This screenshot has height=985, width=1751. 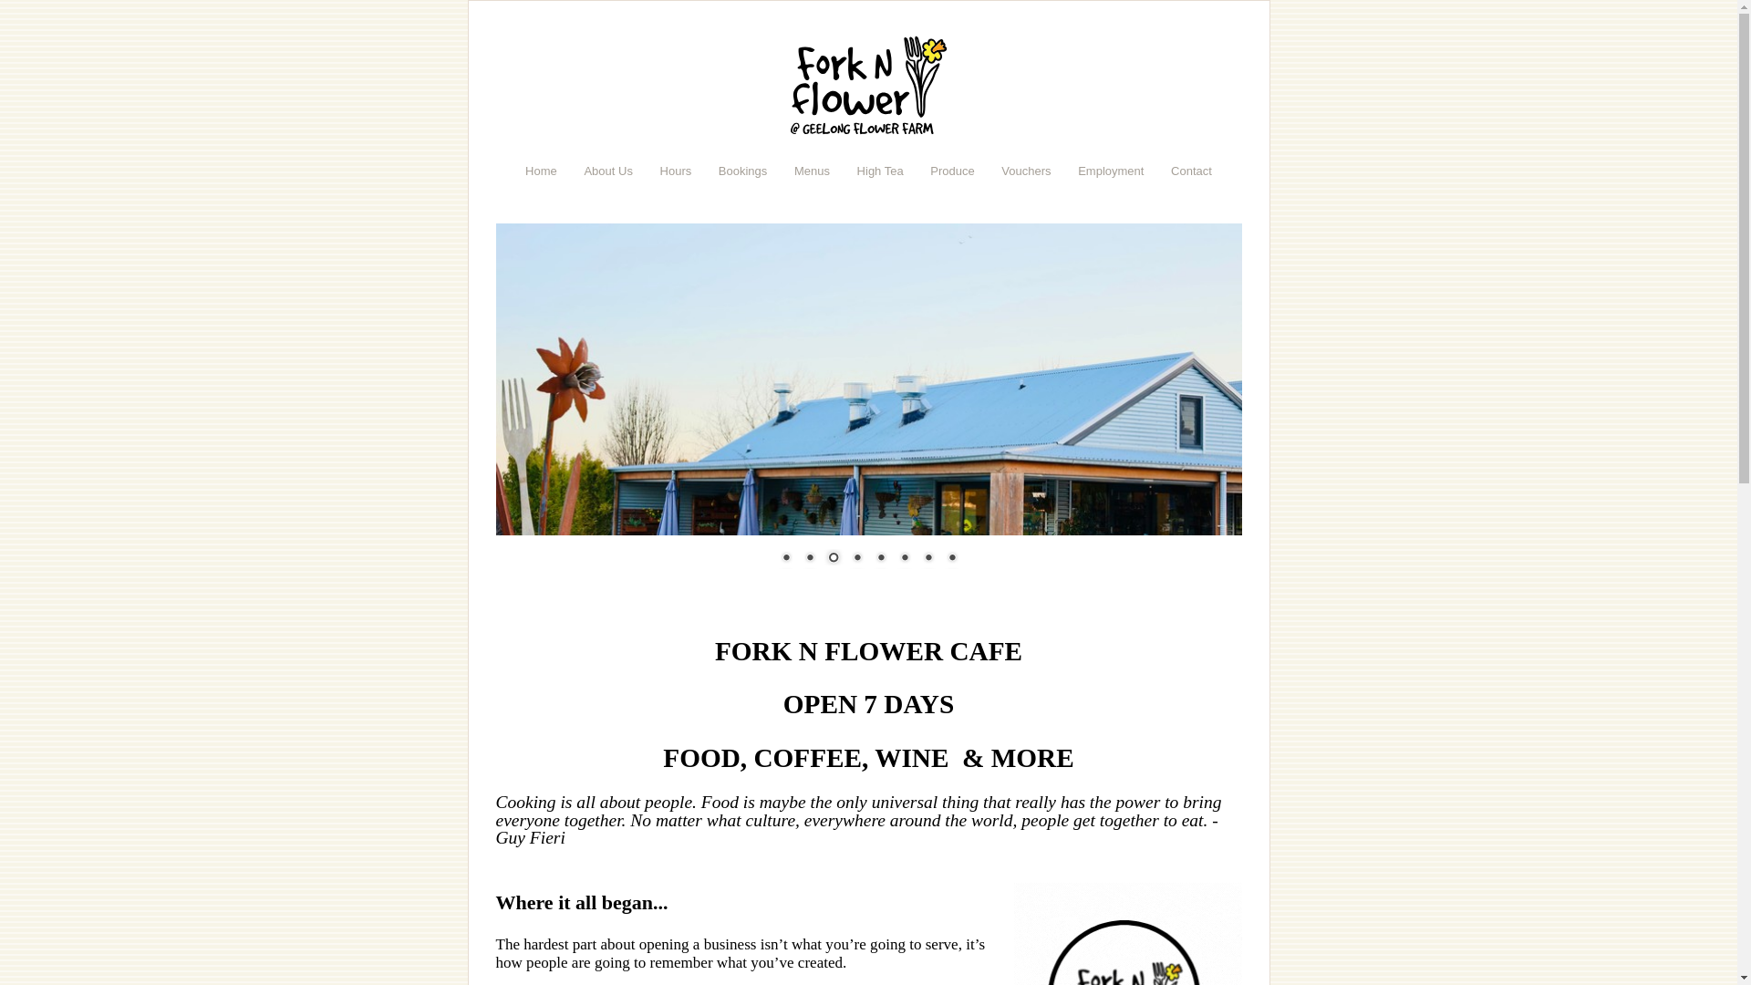 What do you see at coordinates (542, 171) in the screenshot?
I see `Home` at bounding box center [542, 171].